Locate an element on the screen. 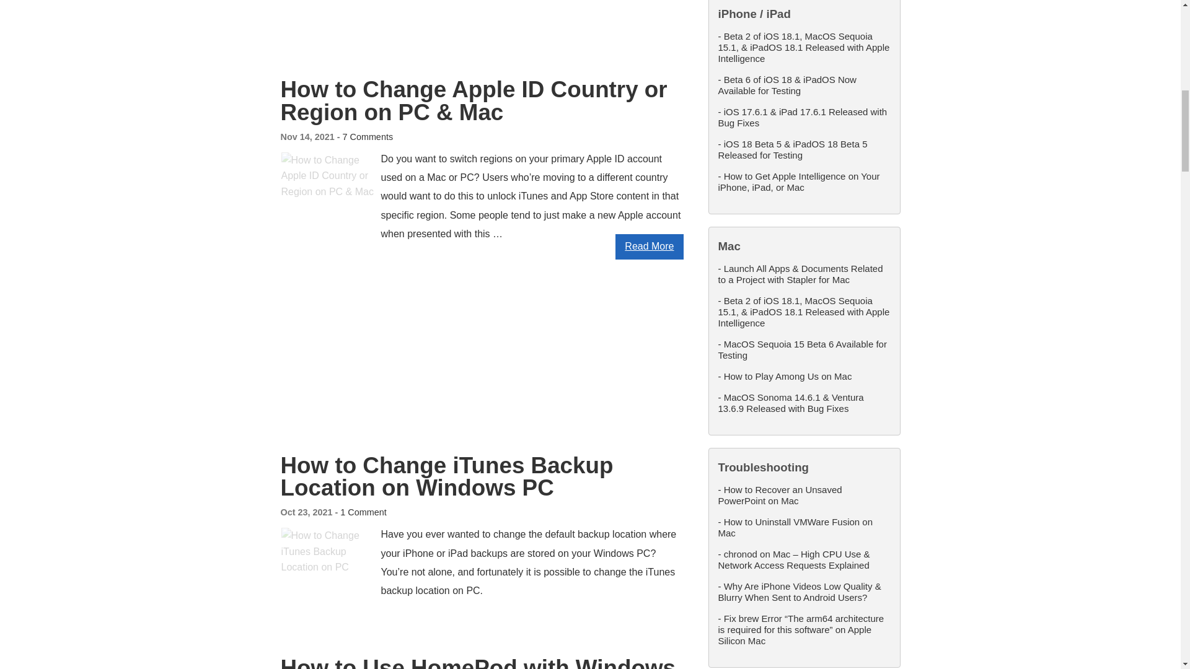 Image resolution: width=1190 pixels, height=669 pixels. 7 Comments is located at coordinates (367, 136).